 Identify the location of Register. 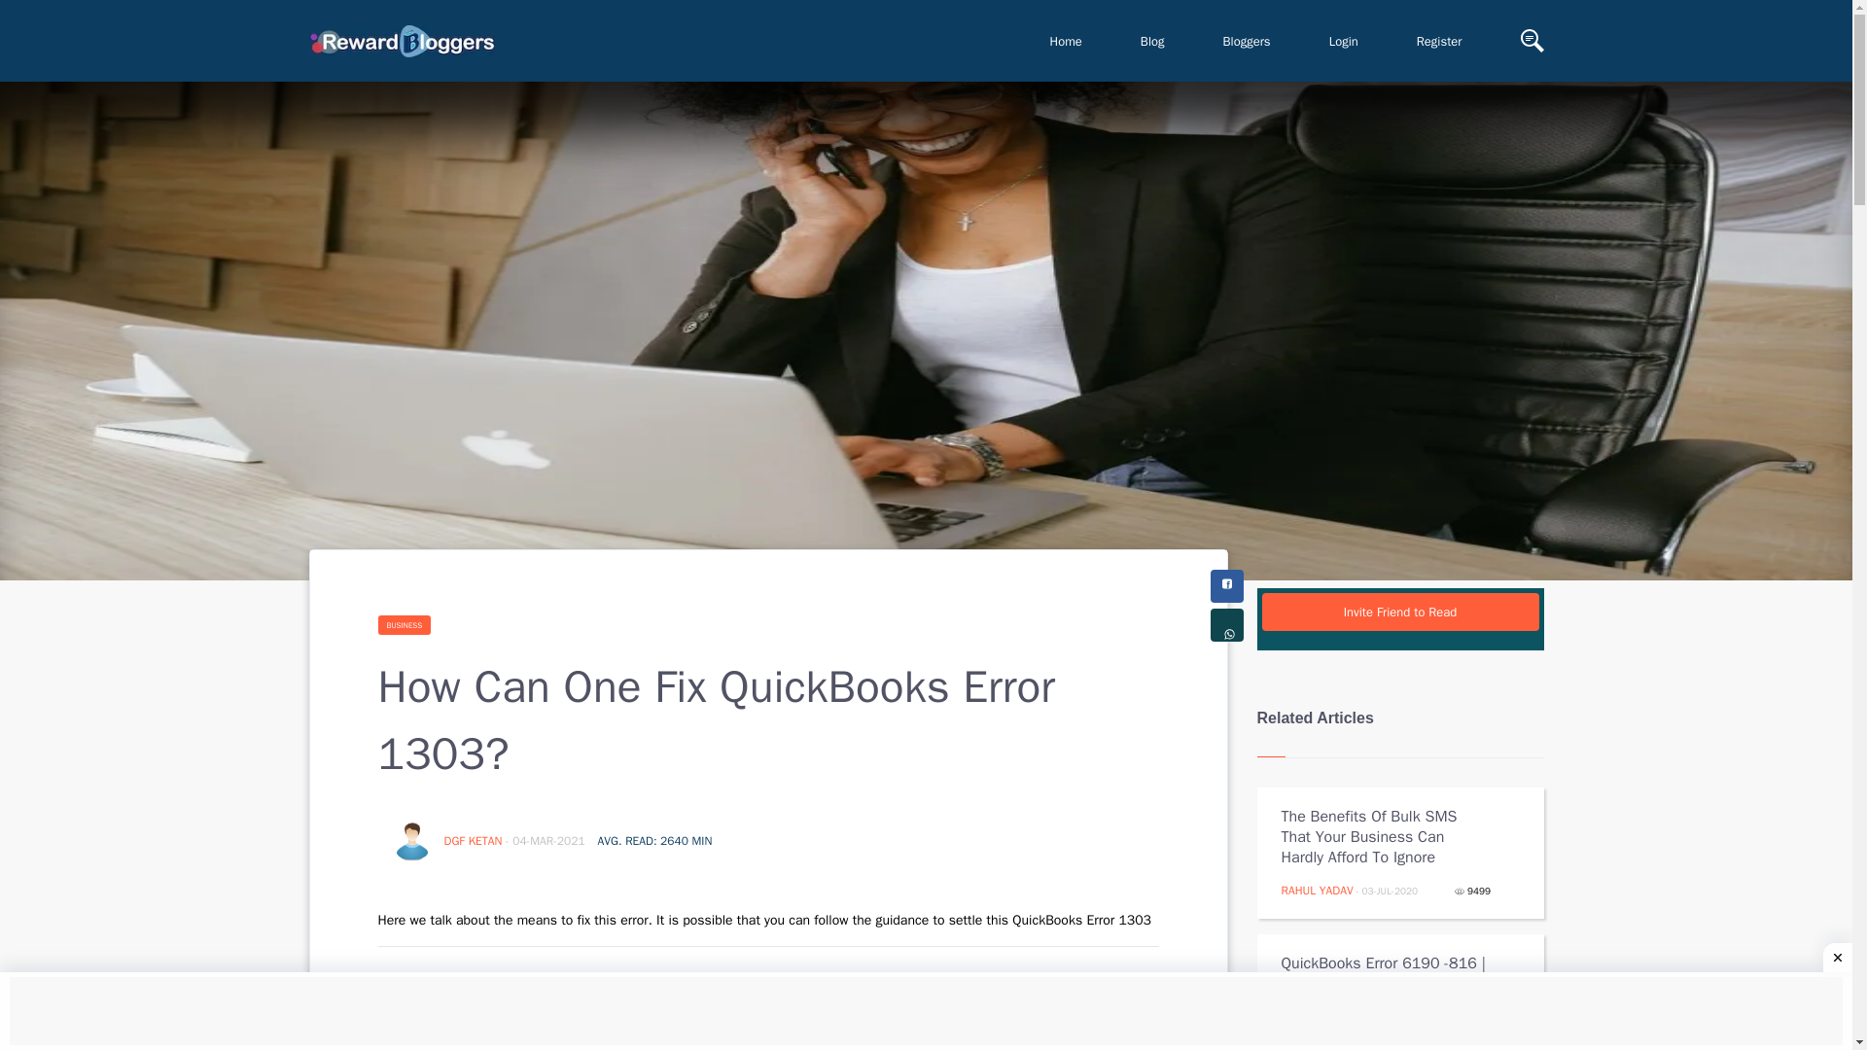
(1439, 41).